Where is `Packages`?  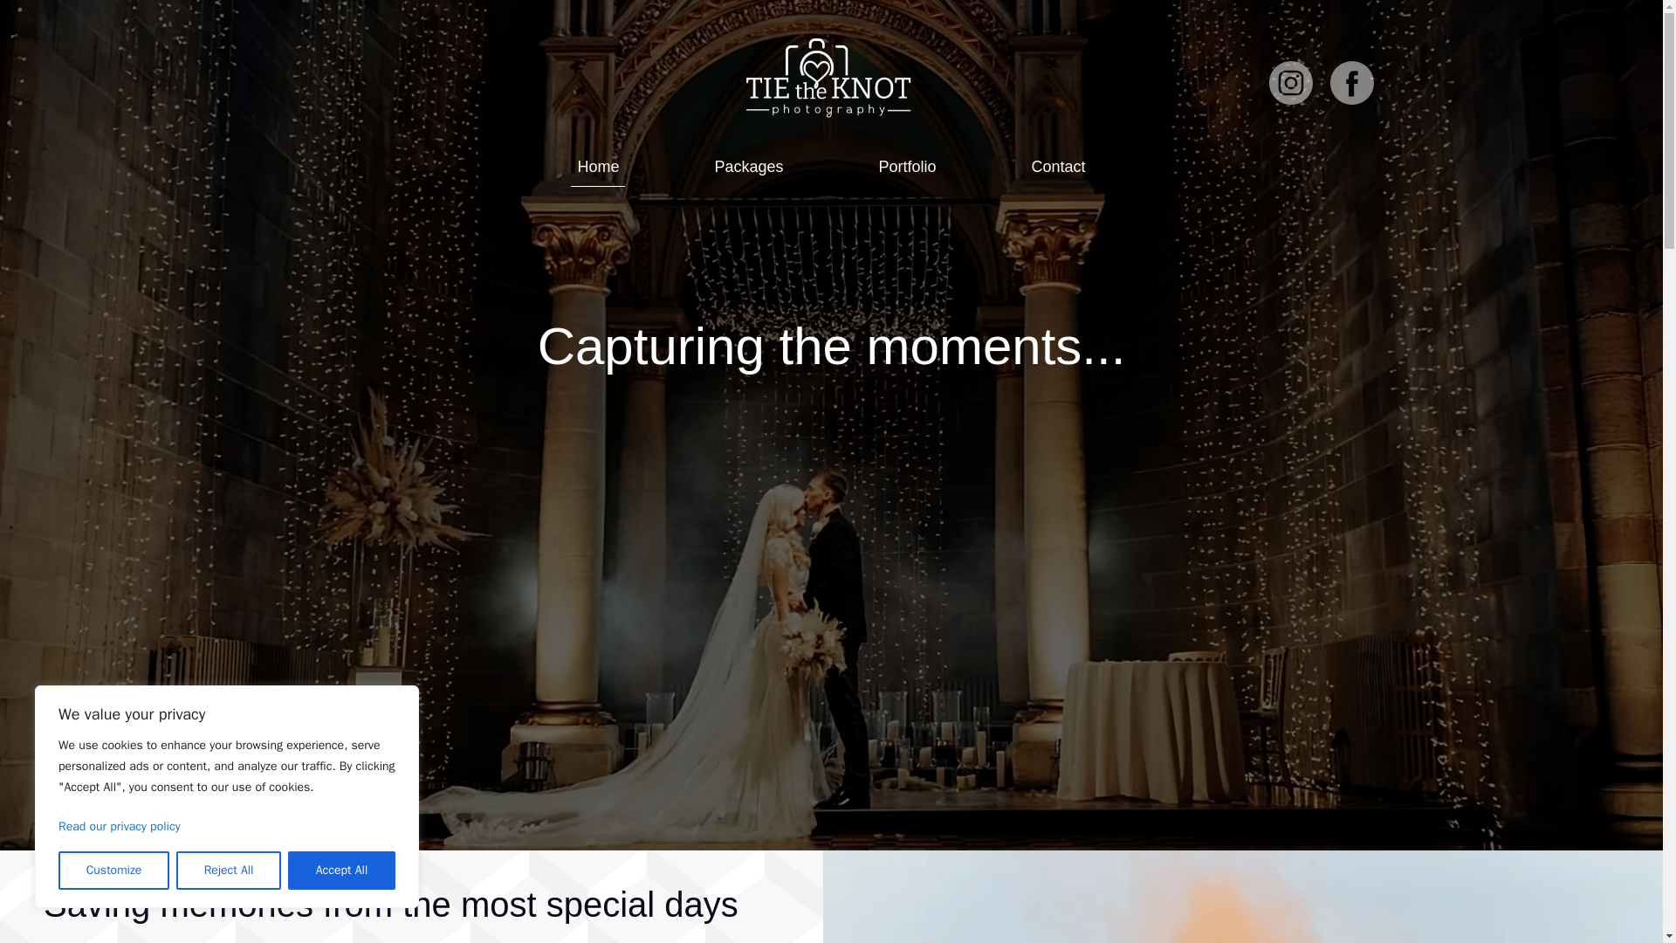
Packages is located at coordinates (748, 166).